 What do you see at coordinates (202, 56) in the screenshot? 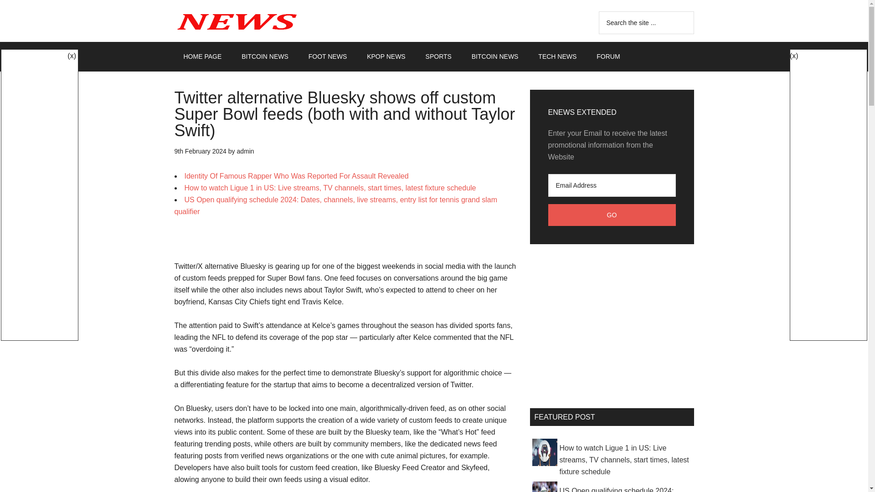
I see `HOME PAGE` at bounding box center [202, 56].